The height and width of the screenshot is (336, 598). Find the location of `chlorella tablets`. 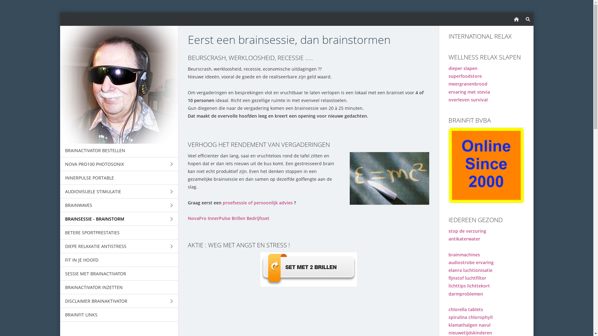

chlorella tablets is located at coordinates (466, 309).